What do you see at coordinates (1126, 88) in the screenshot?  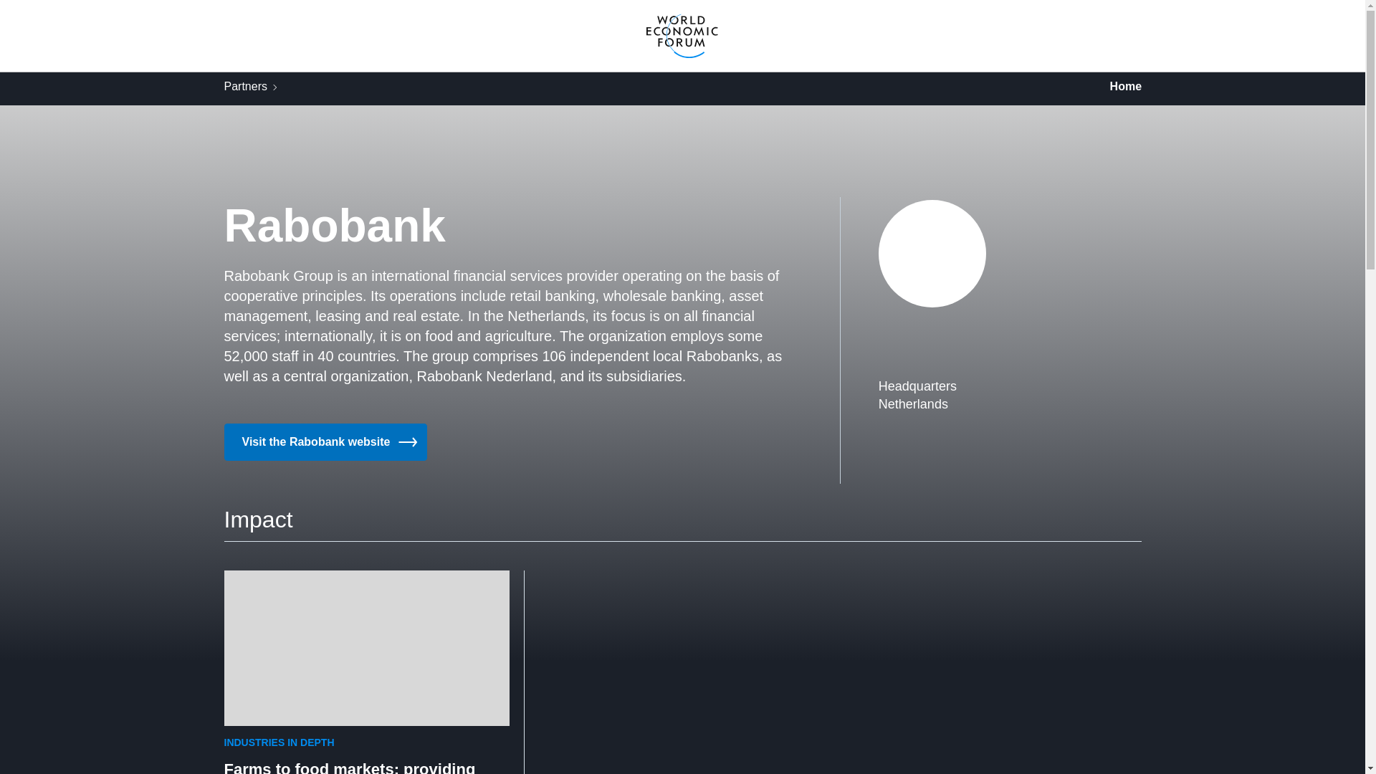 I see `Home` at bounding box center [1126, 88].